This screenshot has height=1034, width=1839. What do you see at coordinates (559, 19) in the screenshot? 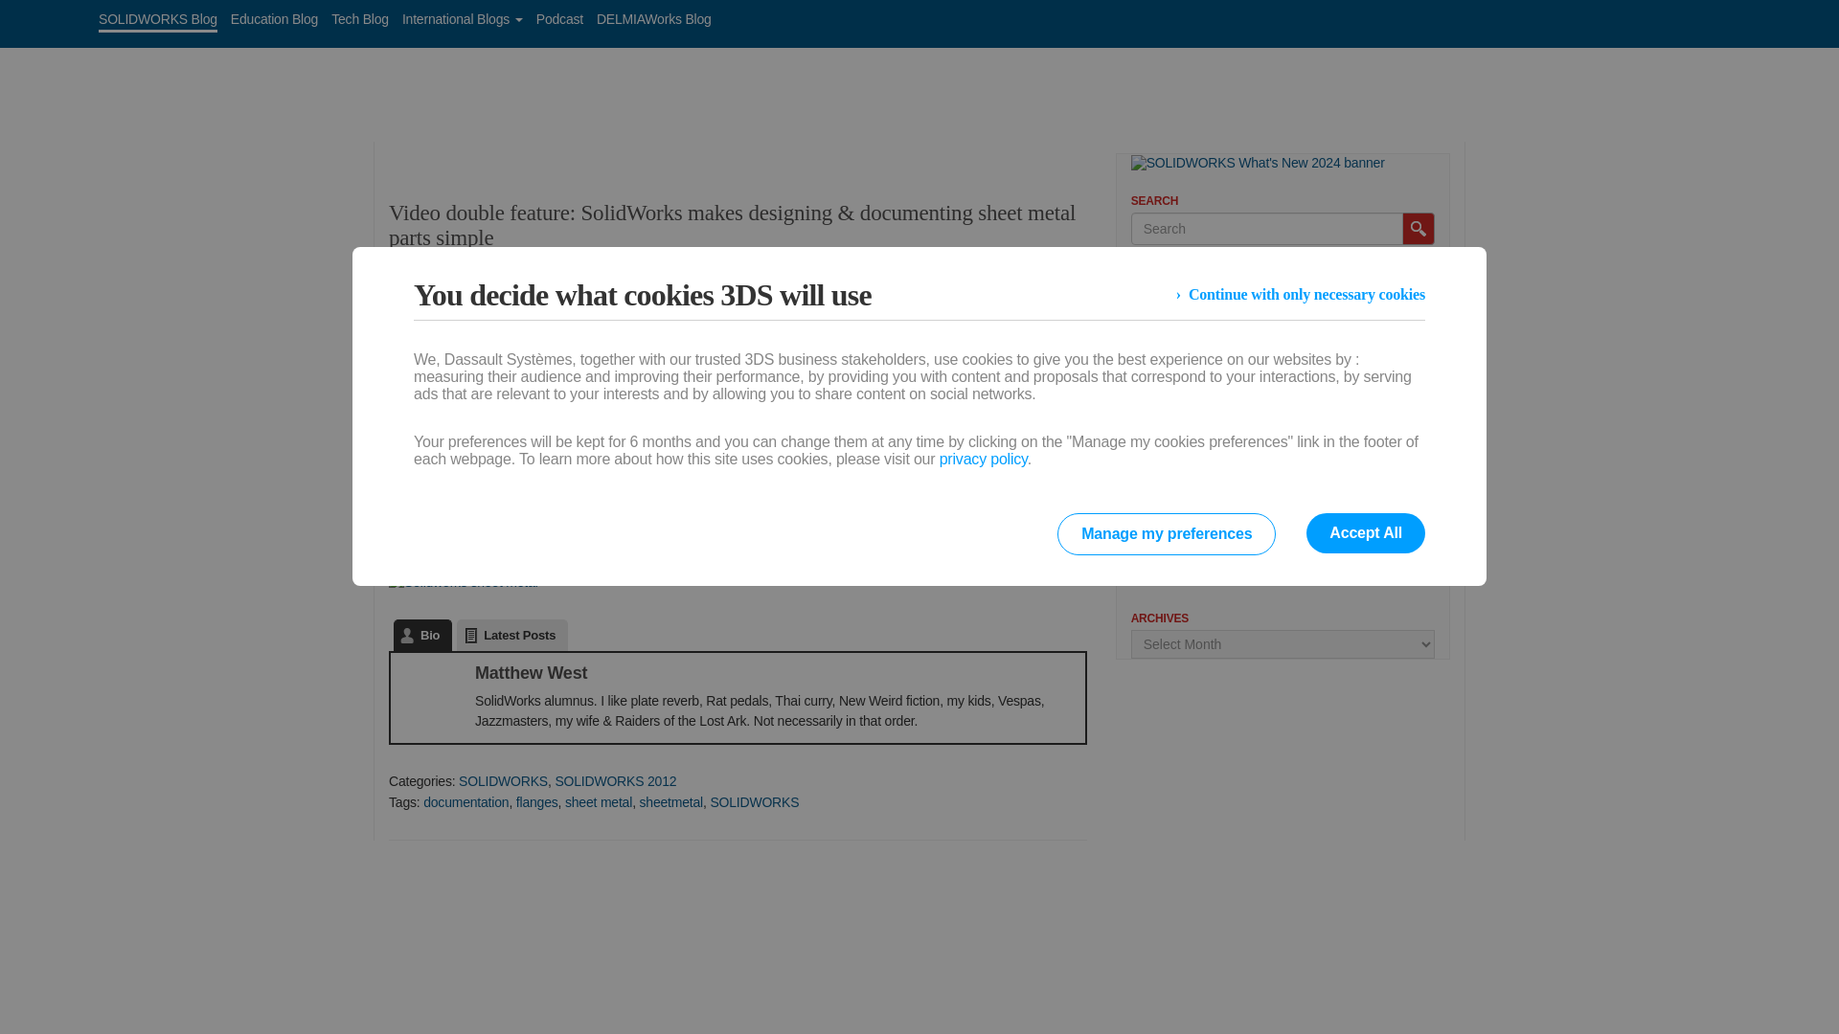
I see `Podcast` at bounding box center [559, 19].